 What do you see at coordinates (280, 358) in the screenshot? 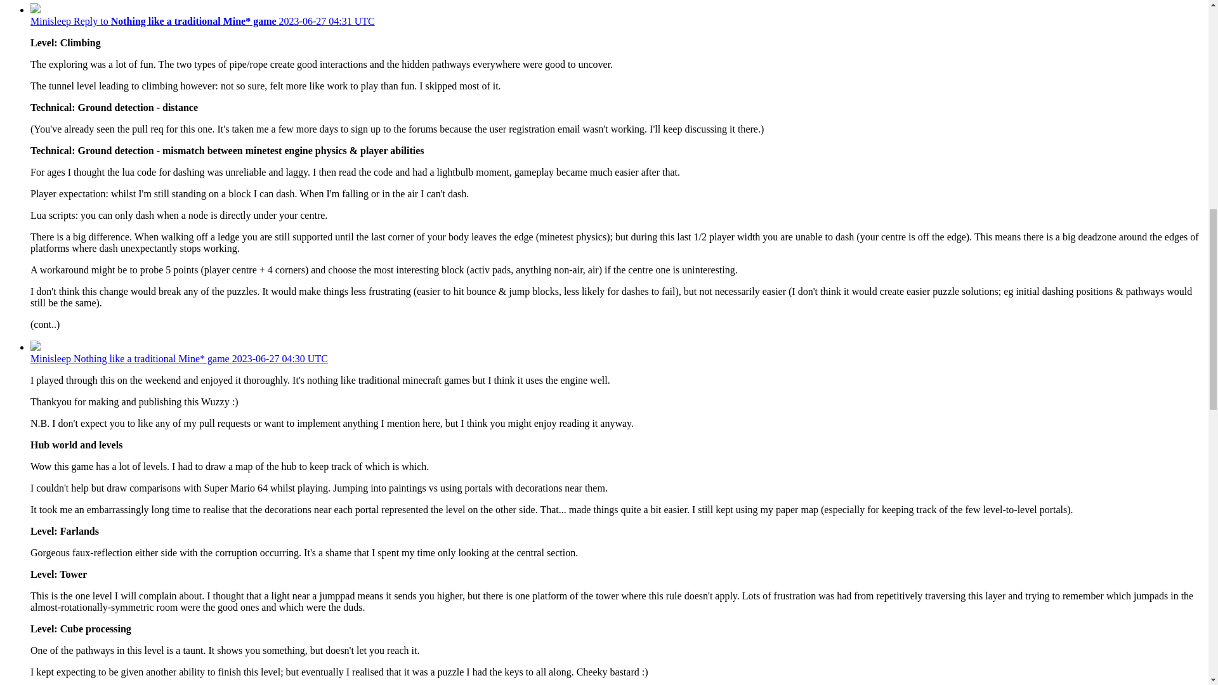
I see `2023-06-27 04:30 UTC` at bounding box center [280, 358].